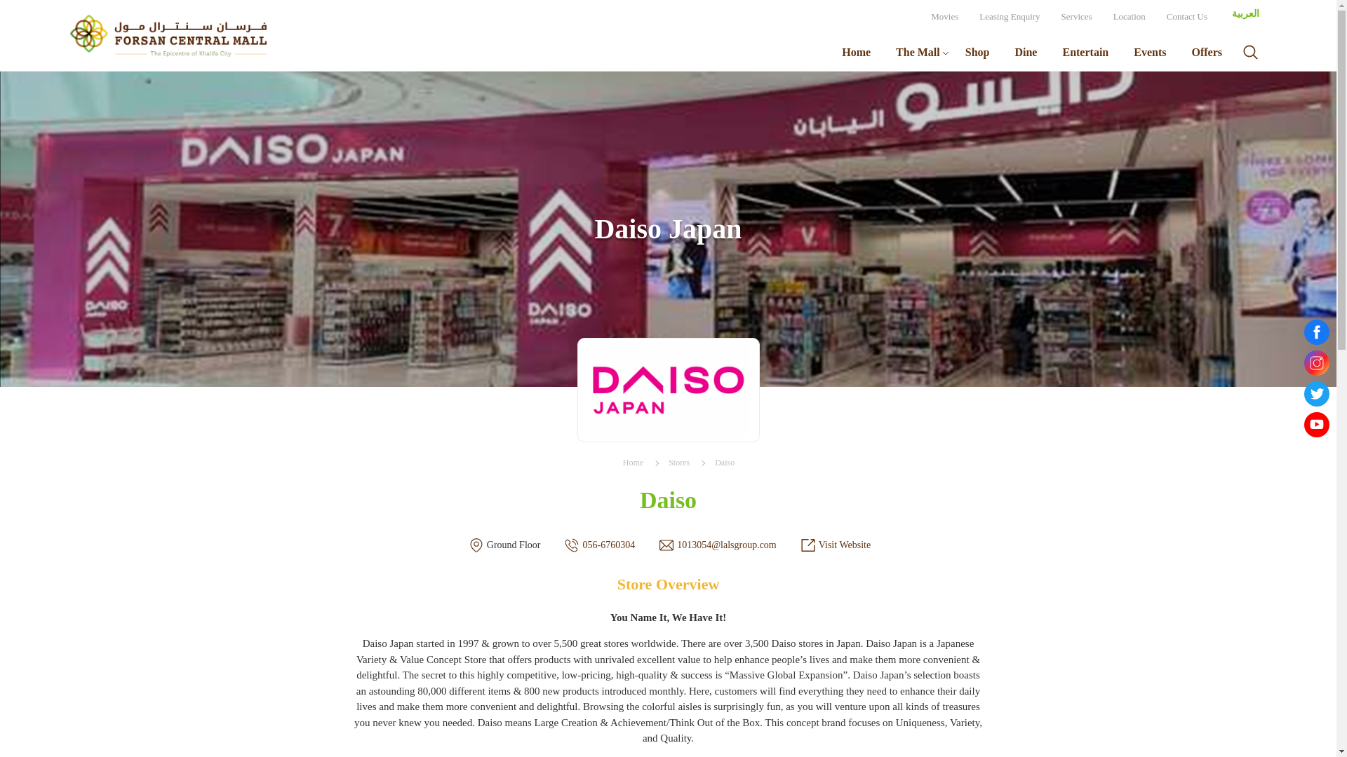 This screenshot has width=1347, height=757. I want to click on Movies, so click(944, 17).